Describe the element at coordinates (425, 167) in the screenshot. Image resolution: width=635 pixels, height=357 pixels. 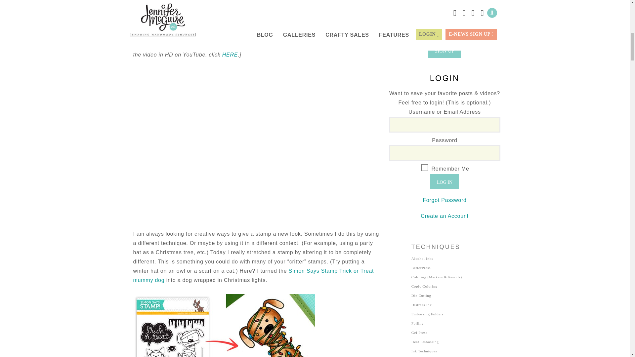
I see `forever` at that location.